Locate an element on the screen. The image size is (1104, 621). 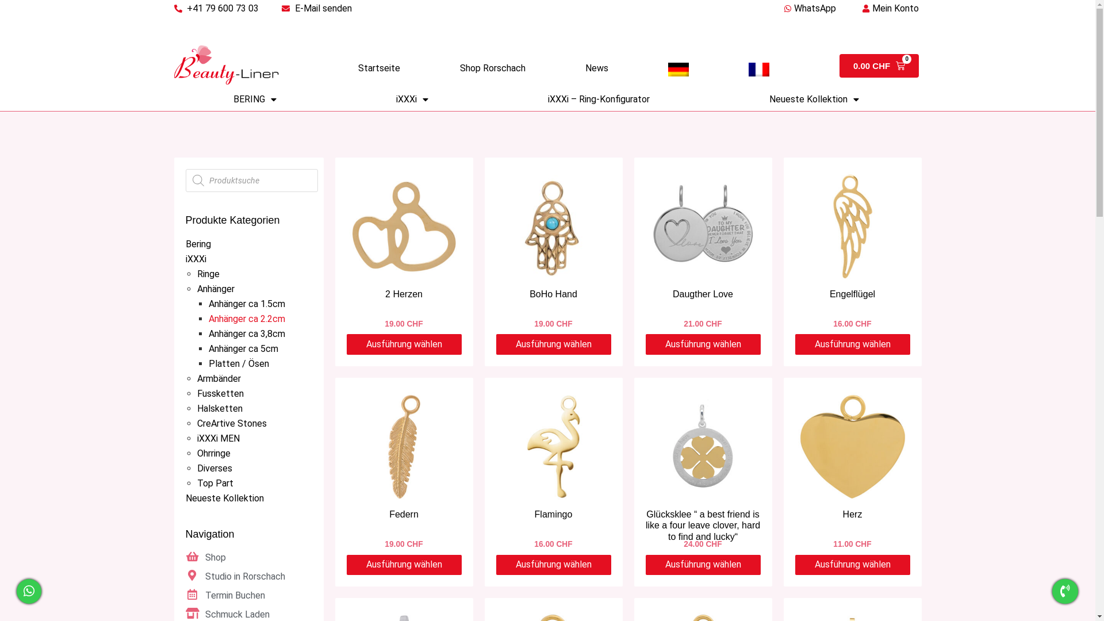
Startseite is located at coordinates (378, 68).